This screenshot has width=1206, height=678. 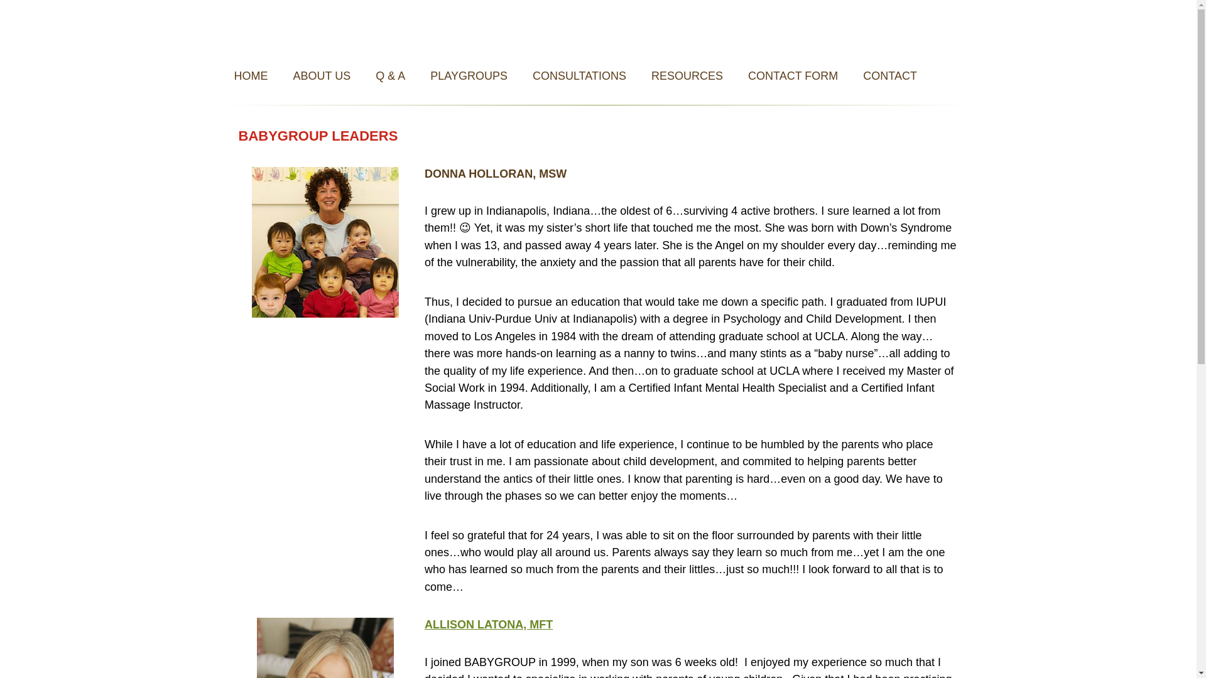 What do you see at coordinates (250, 75) in the screenshot?
I see `HOME` at bounding box center [250, 75].